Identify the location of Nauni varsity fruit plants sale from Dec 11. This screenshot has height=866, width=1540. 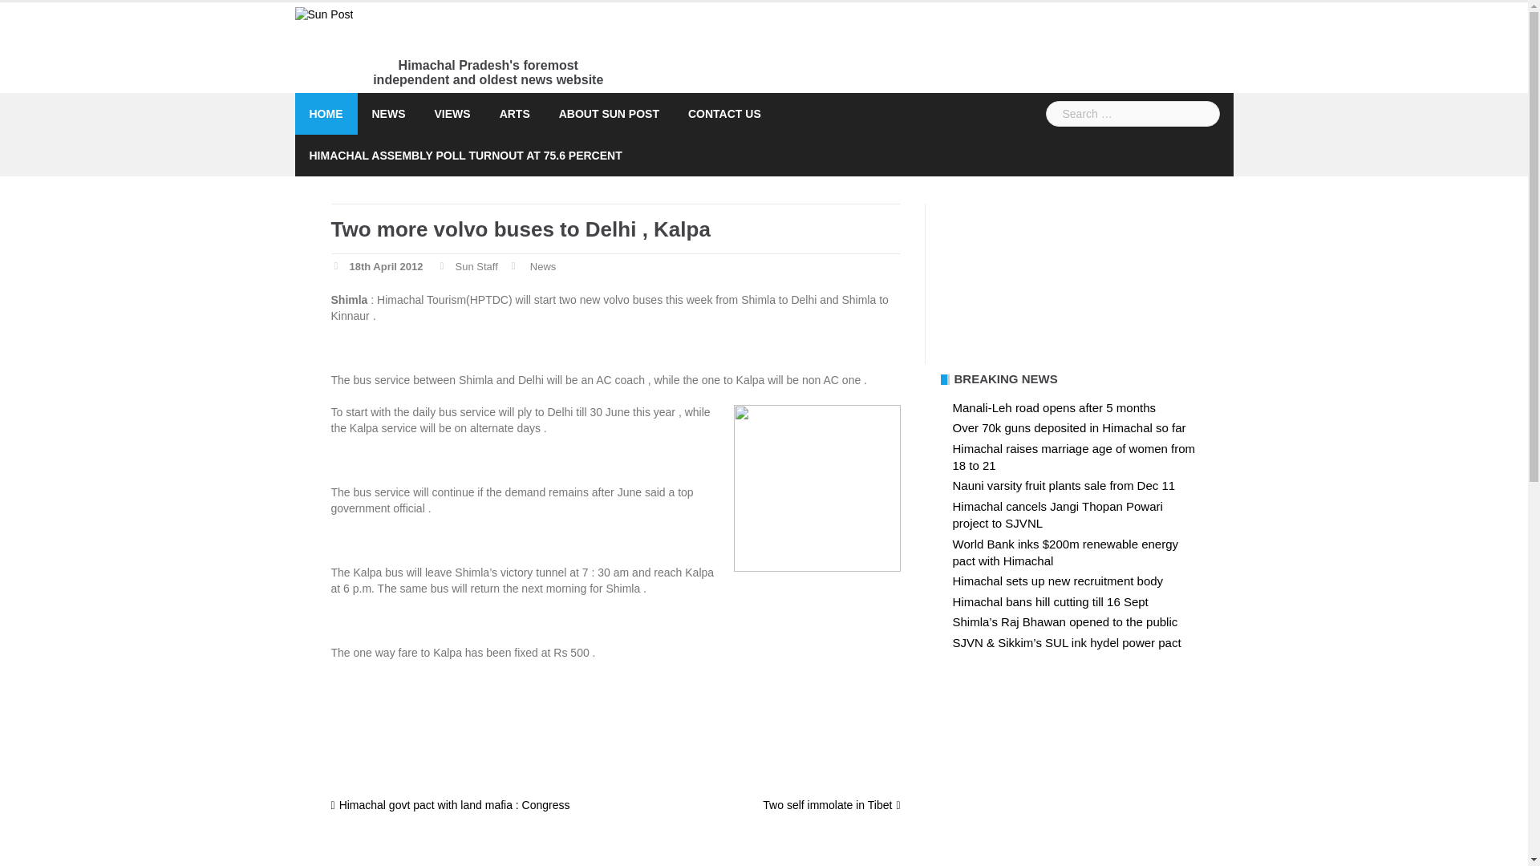
(1064, 486).